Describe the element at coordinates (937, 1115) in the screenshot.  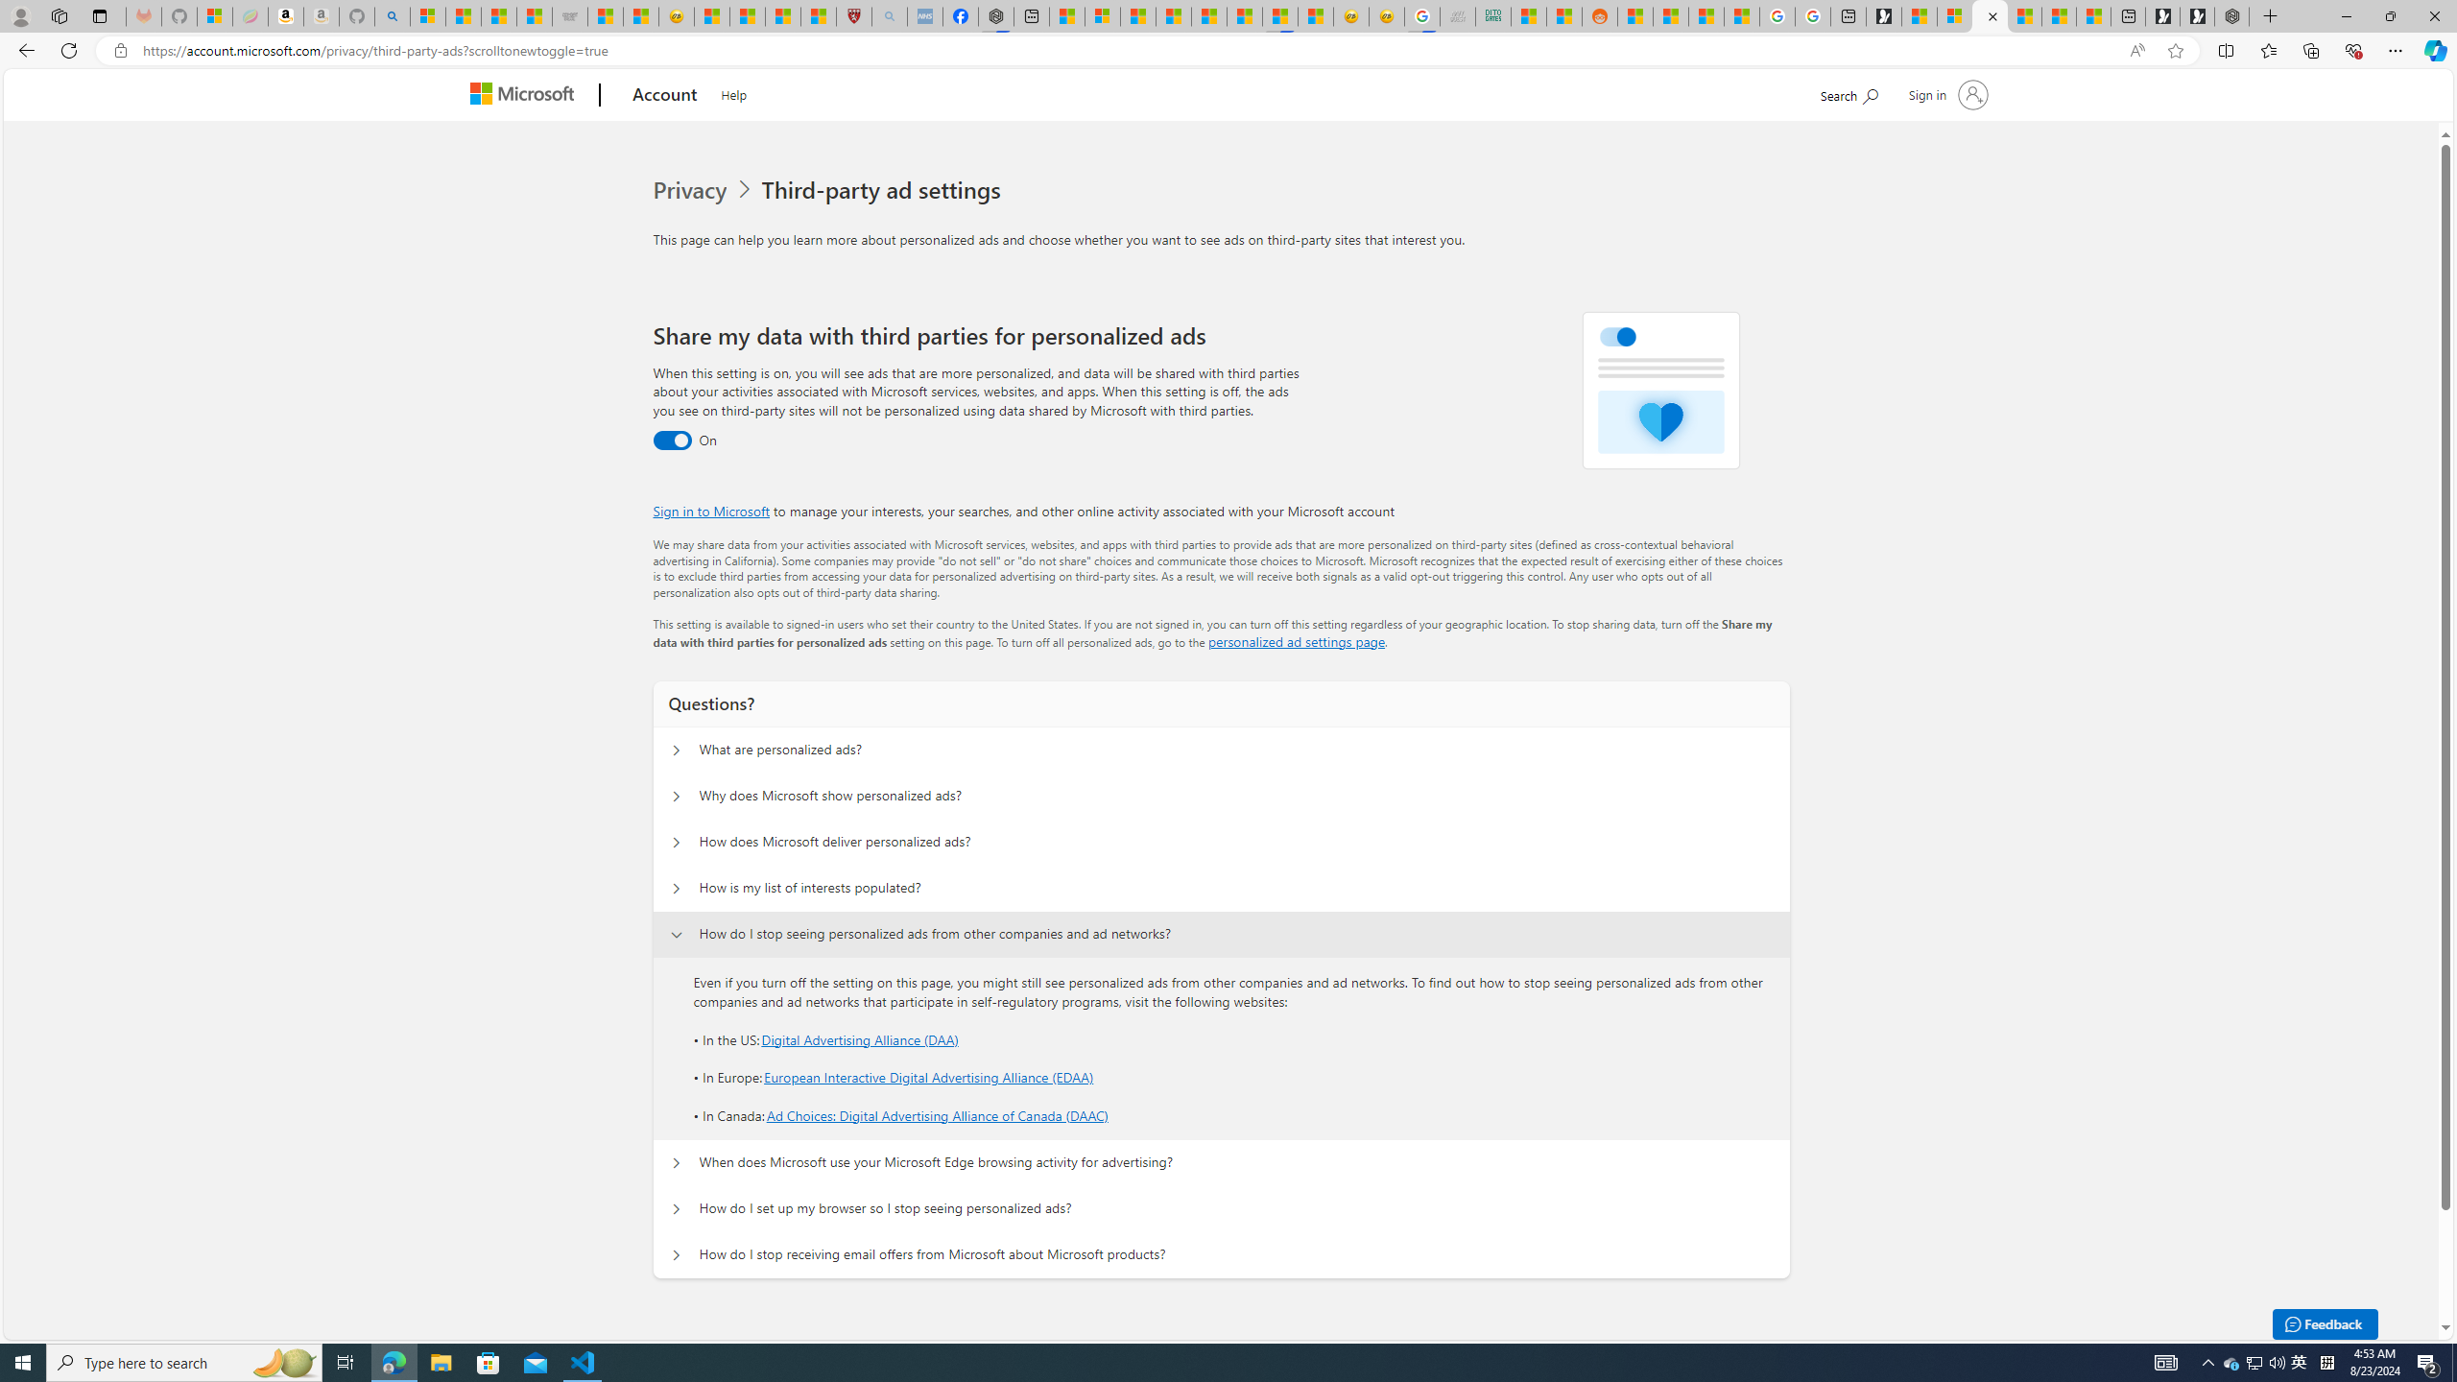
I see `Ad Choices: Digital Advertising Alliance of Canada (DAAC)` at that location.